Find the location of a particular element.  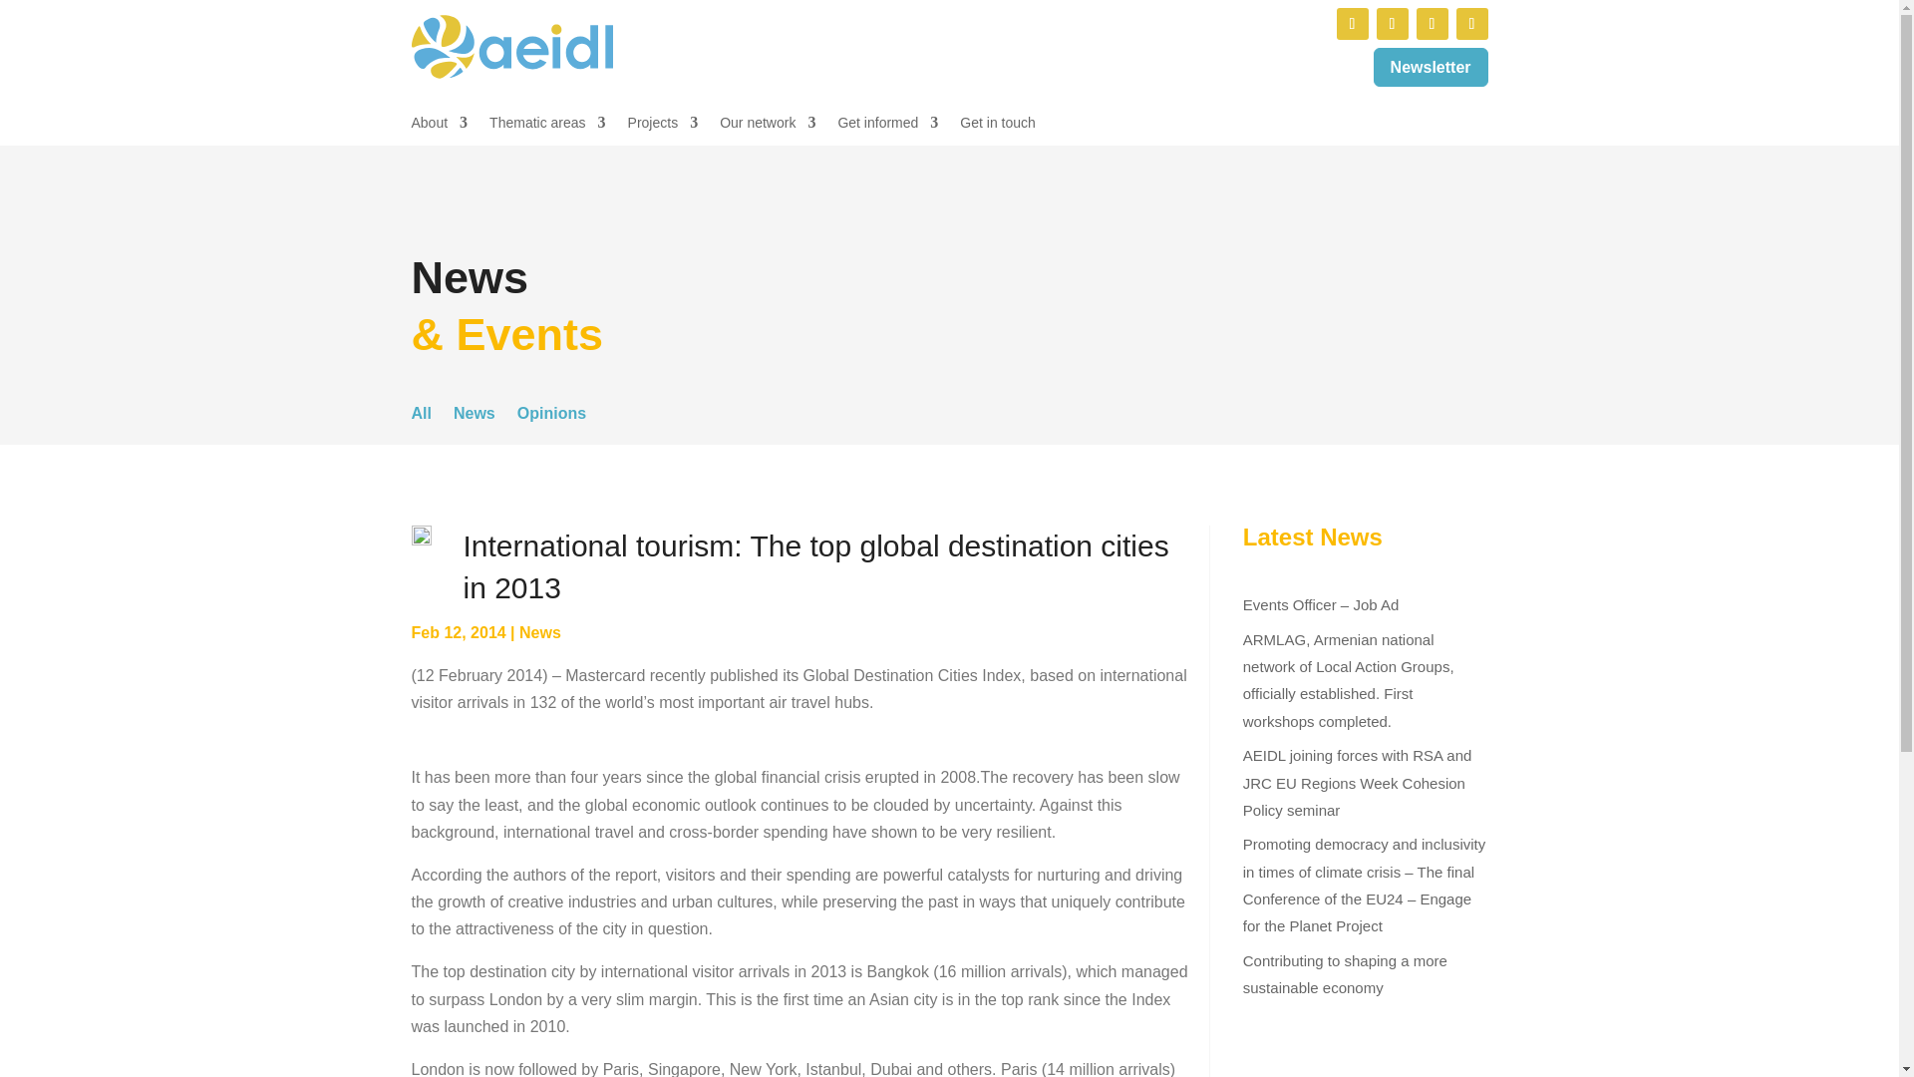

News is located at coordinates (539, 632).